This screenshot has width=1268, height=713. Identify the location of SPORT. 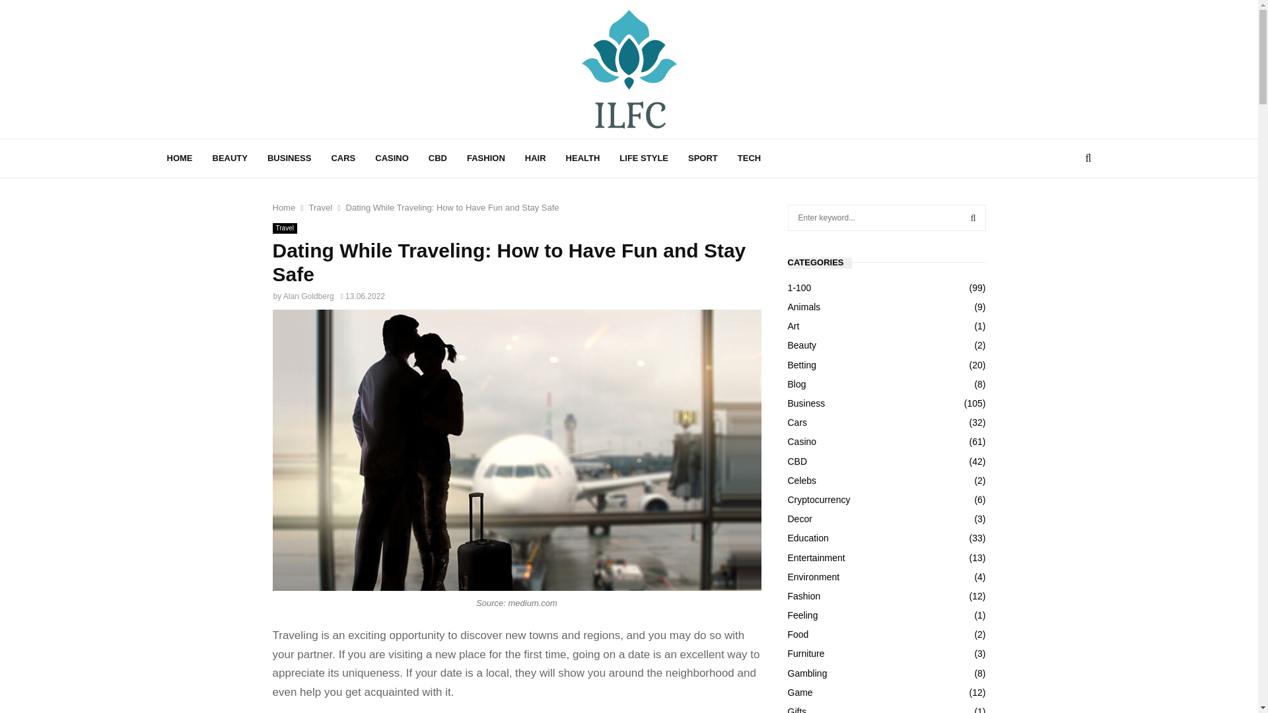
(703, 158).